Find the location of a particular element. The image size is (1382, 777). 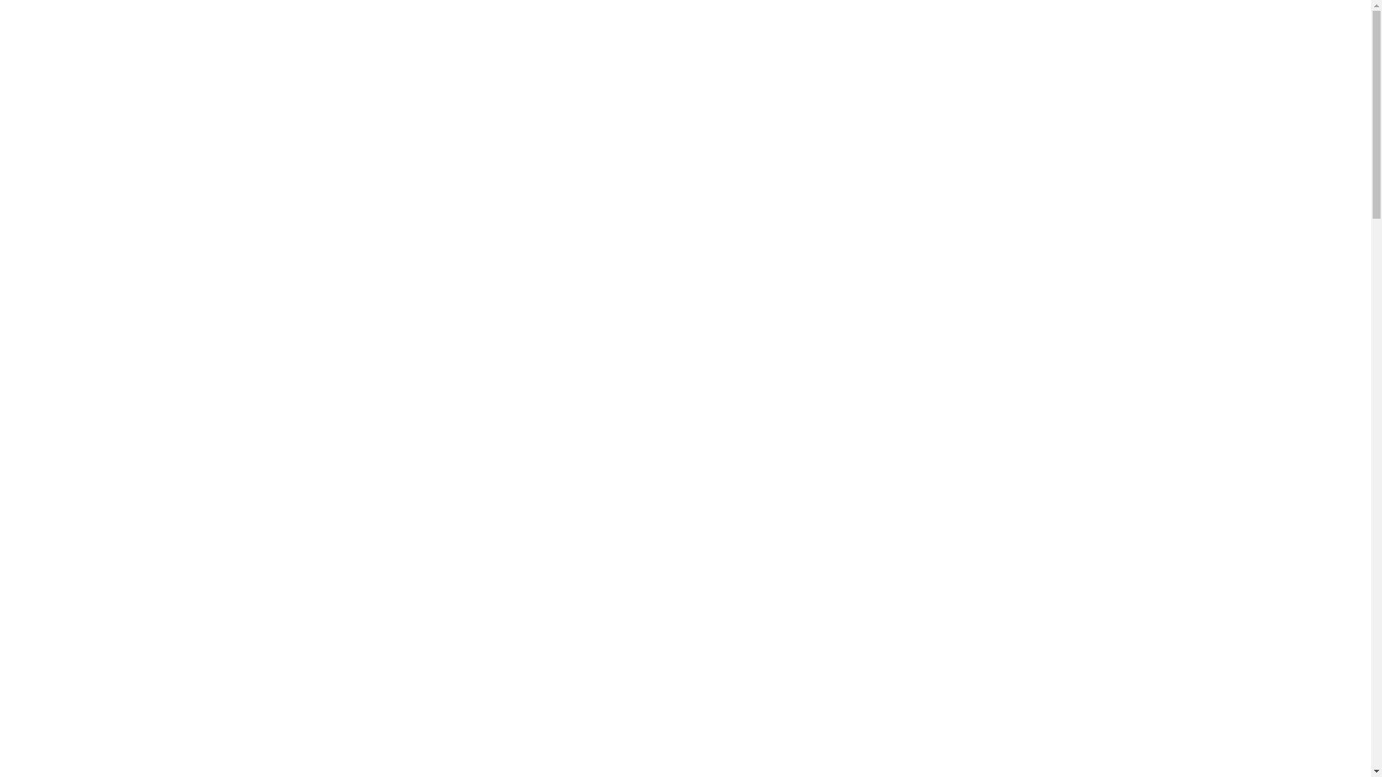

Resources is located at coordinates (908, 50).